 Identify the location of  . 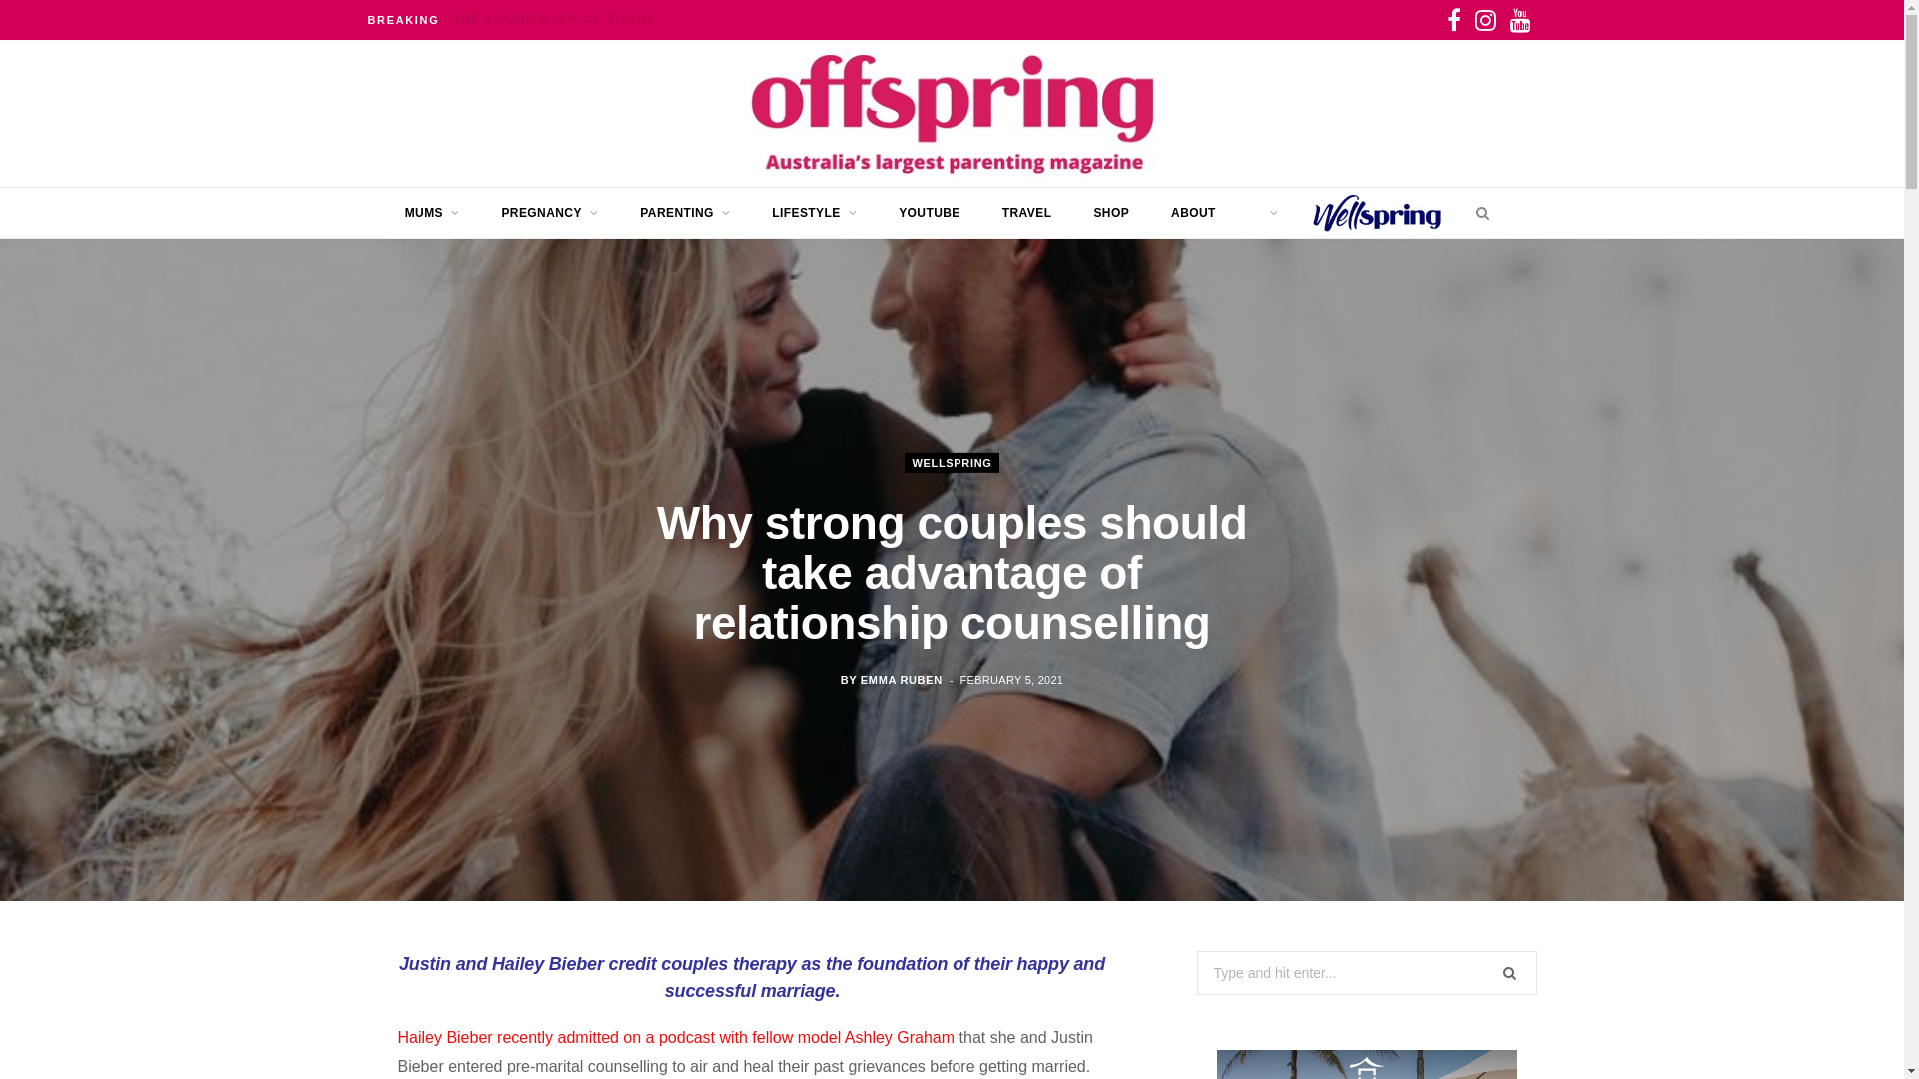
(1268, 212).